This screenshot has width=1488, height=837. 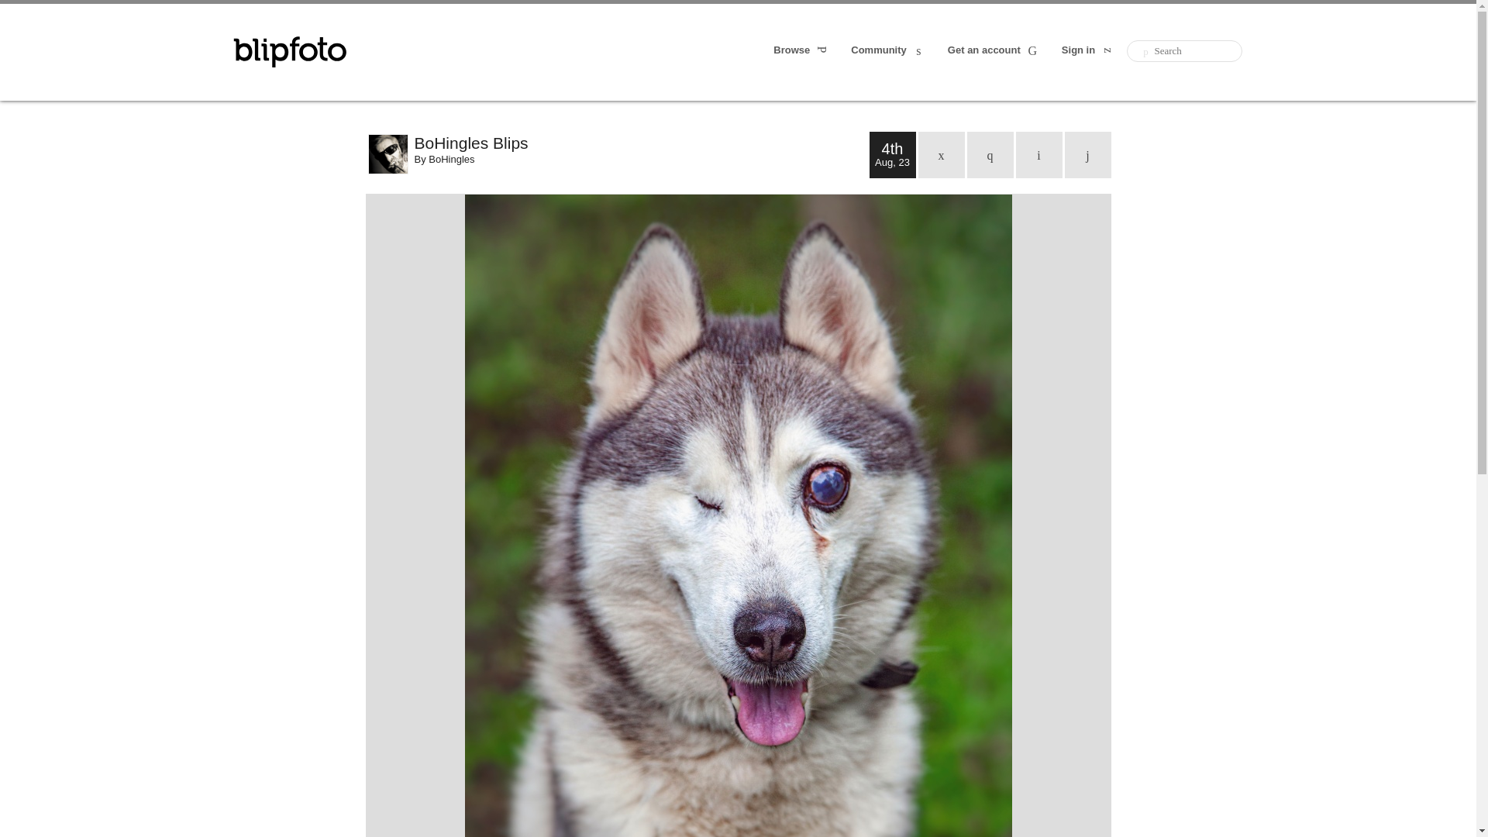 What do you see at coordinates (1038, 155) in the screenshot?
I see `Previous` at bounding box center [1038, 155].